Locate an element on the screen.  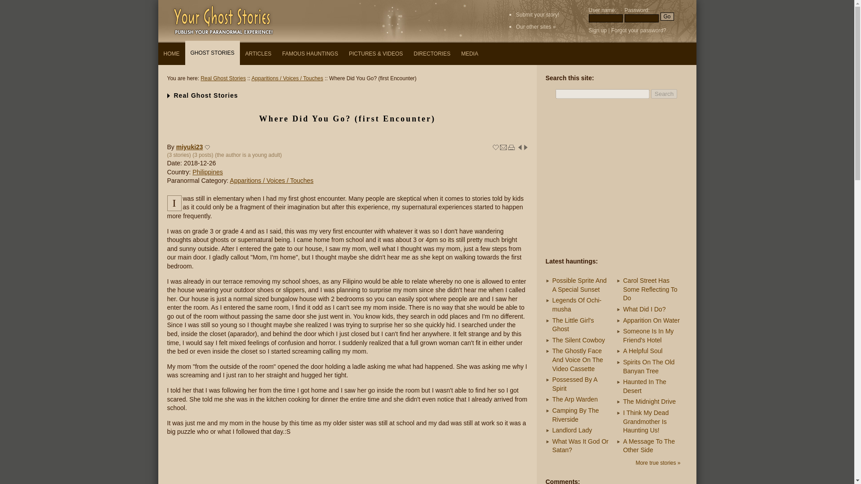
Go is located at coordinates (666, 17).